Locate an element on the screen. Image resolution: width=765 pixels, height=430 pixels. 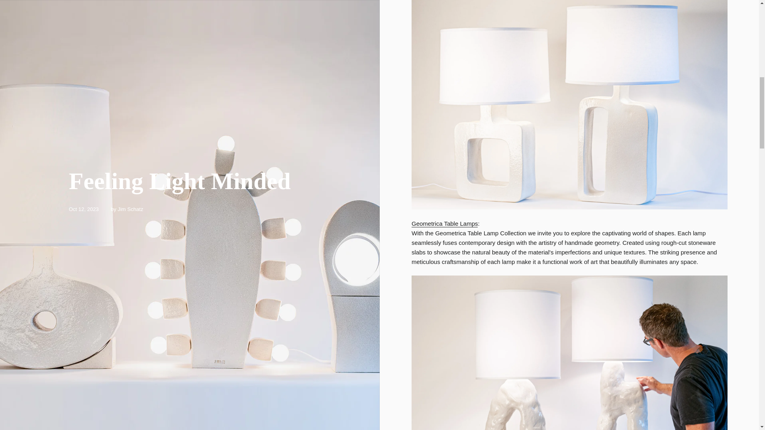
Amorphous Table Lamps is located at coordinates (569, 380).